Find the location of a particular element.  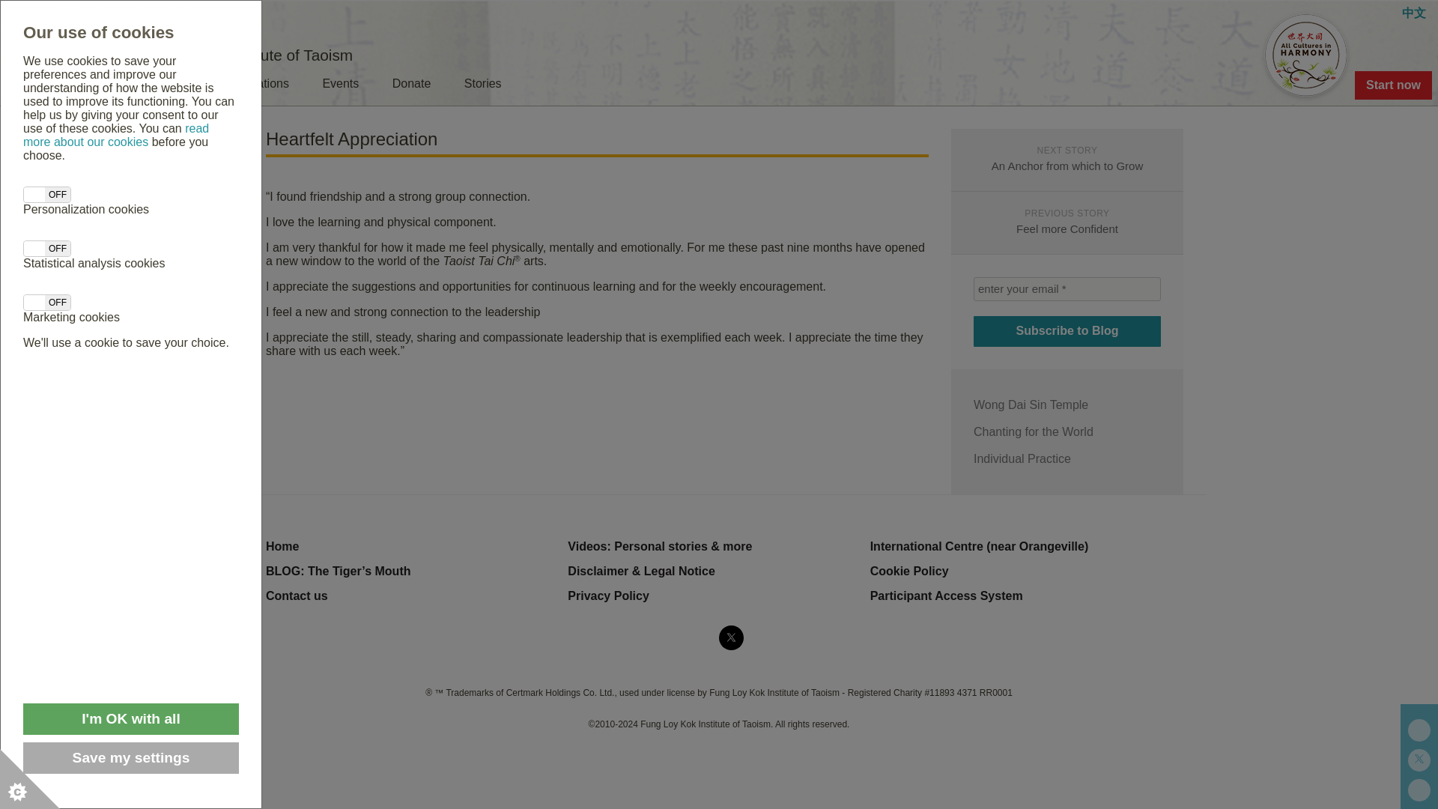

Find a Location is located at coordinates (168, 9).